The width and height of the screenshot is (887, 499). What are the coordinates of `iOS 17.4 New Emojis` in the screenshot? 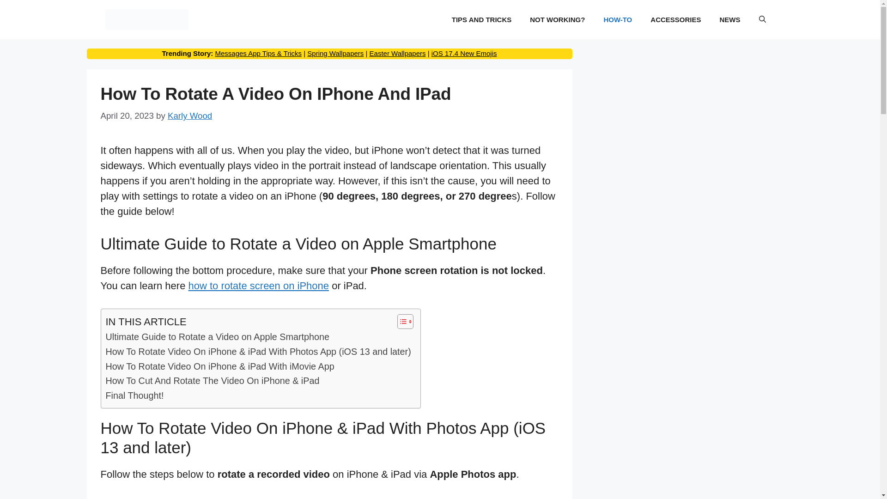 It's located at (464, 53).